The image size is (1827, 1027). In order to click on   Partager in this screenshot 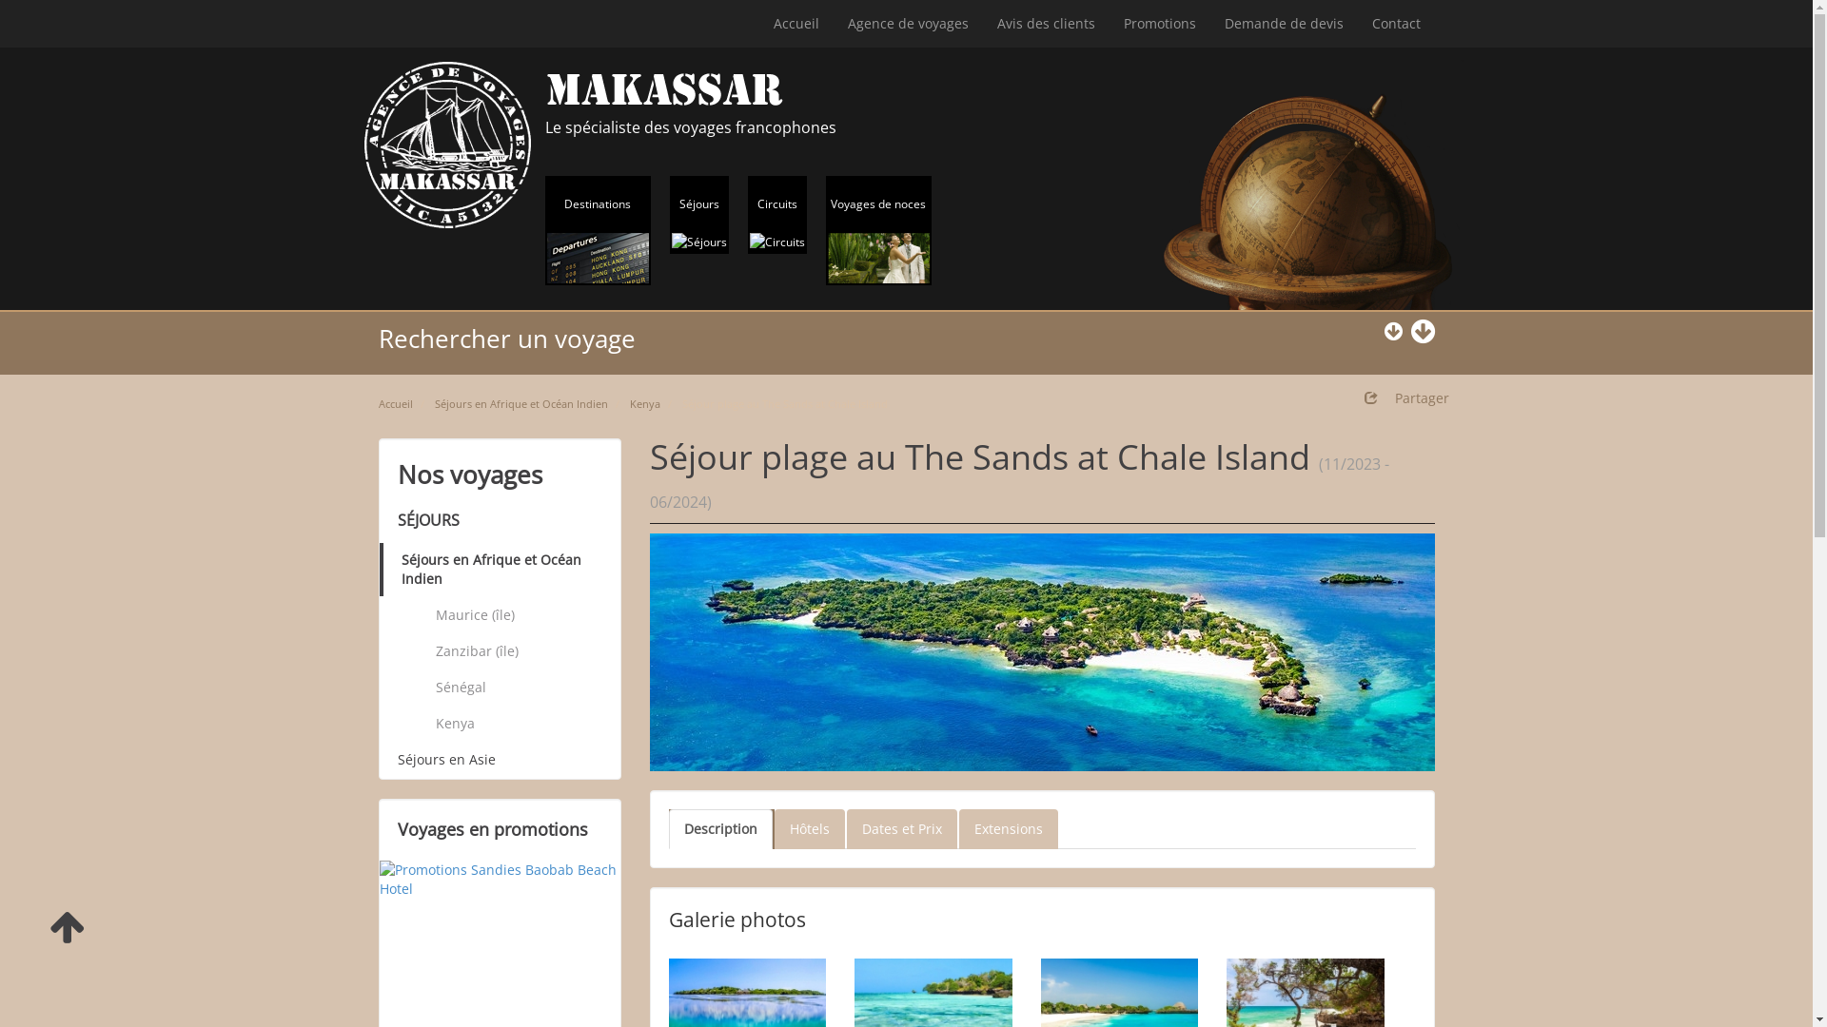, I will do `click(1406, 398)`.